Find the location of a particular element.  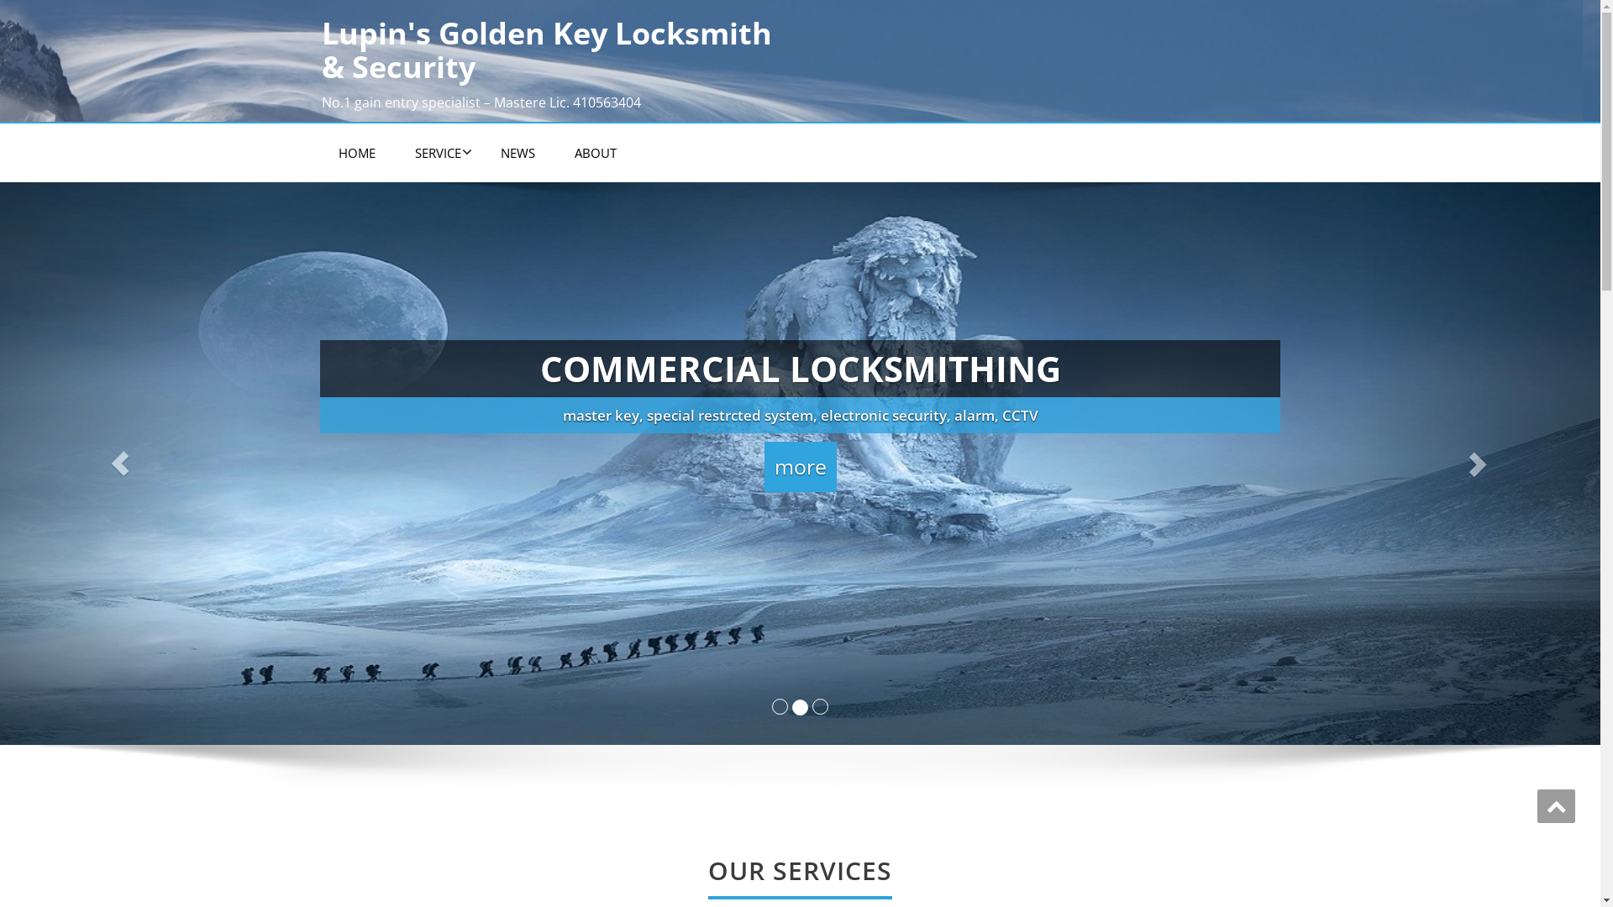

ABOUT is located at coordinates (596, 153).